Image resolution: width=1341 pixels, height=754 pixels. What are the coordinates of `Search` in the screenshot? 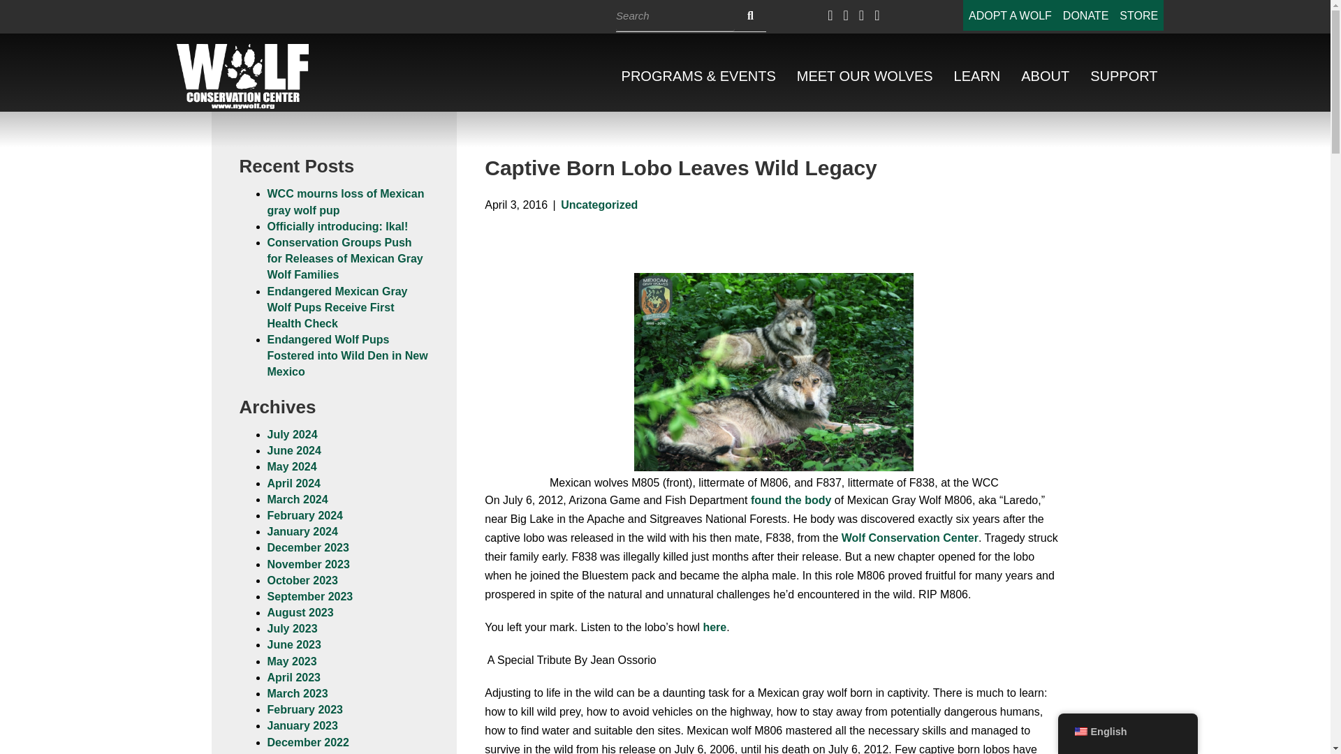 It's located at (675, 15).